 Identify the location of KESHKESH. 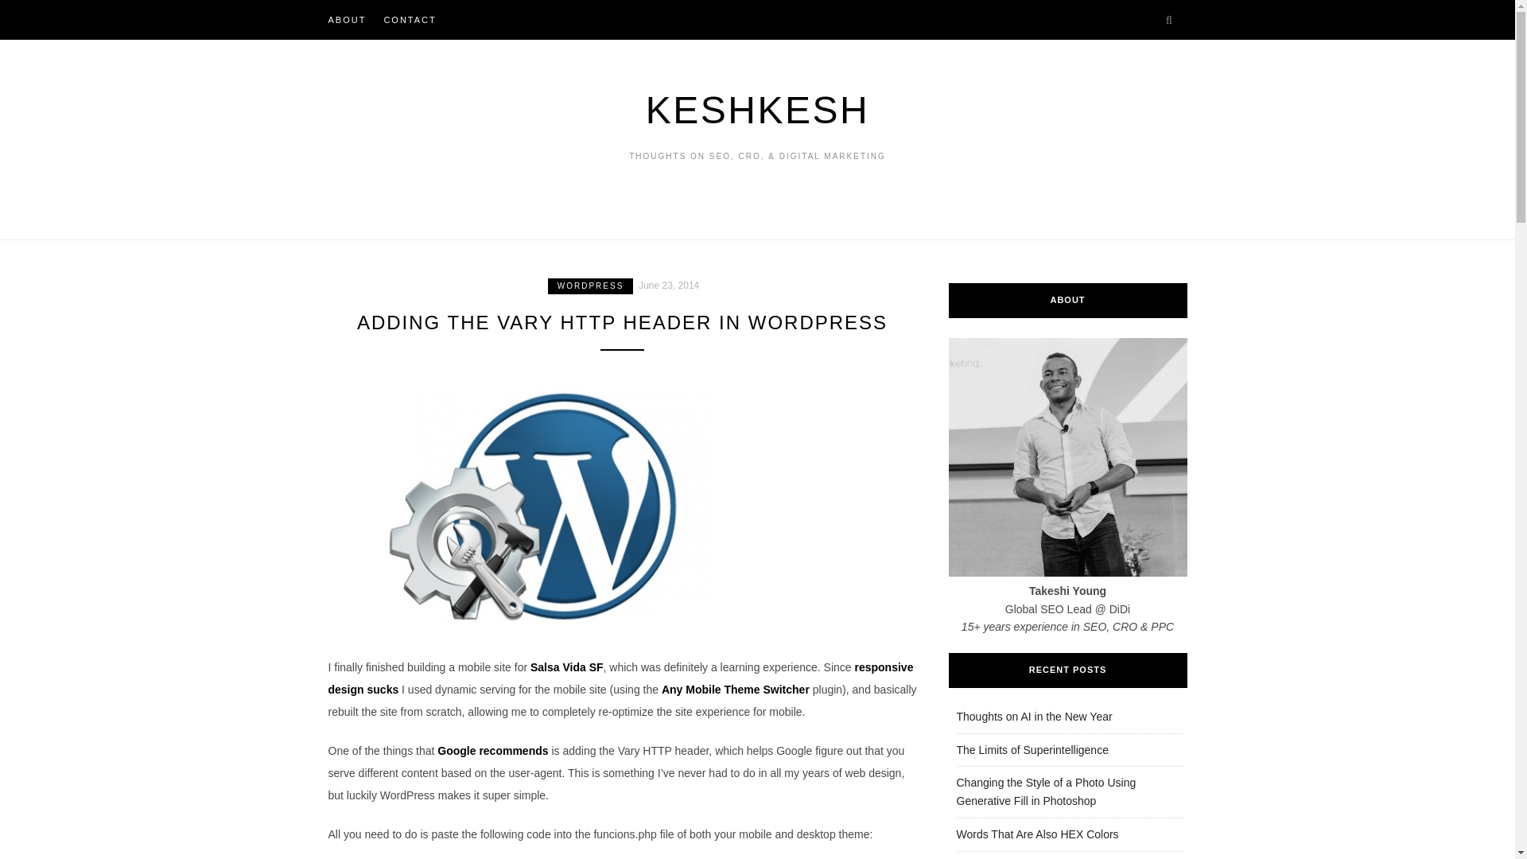
(757, 110).